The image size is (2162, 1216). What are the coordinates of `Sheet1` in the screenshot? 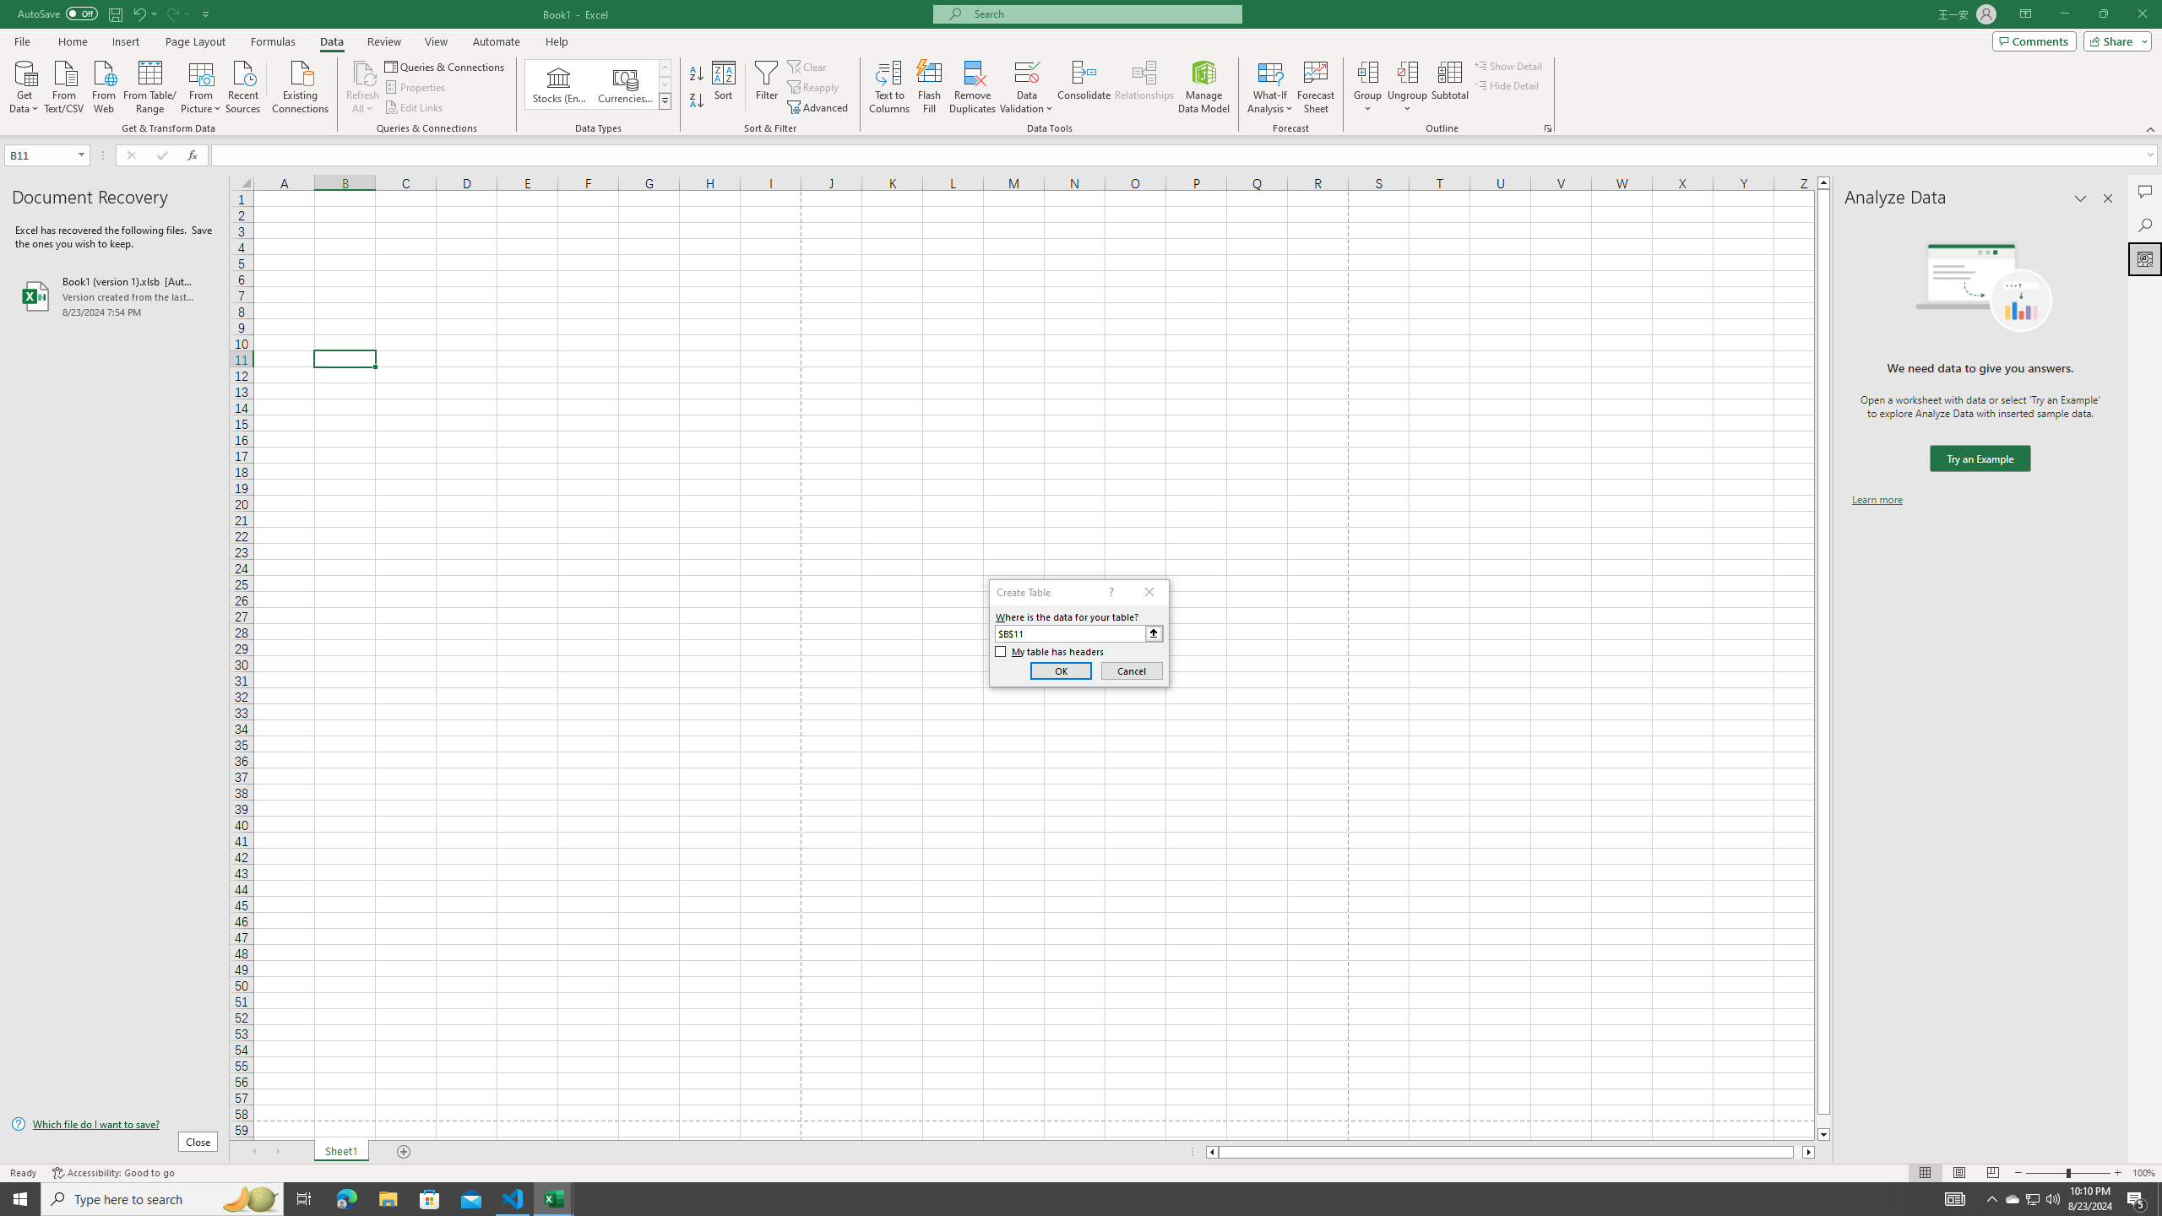 It's located at (341, 1152).